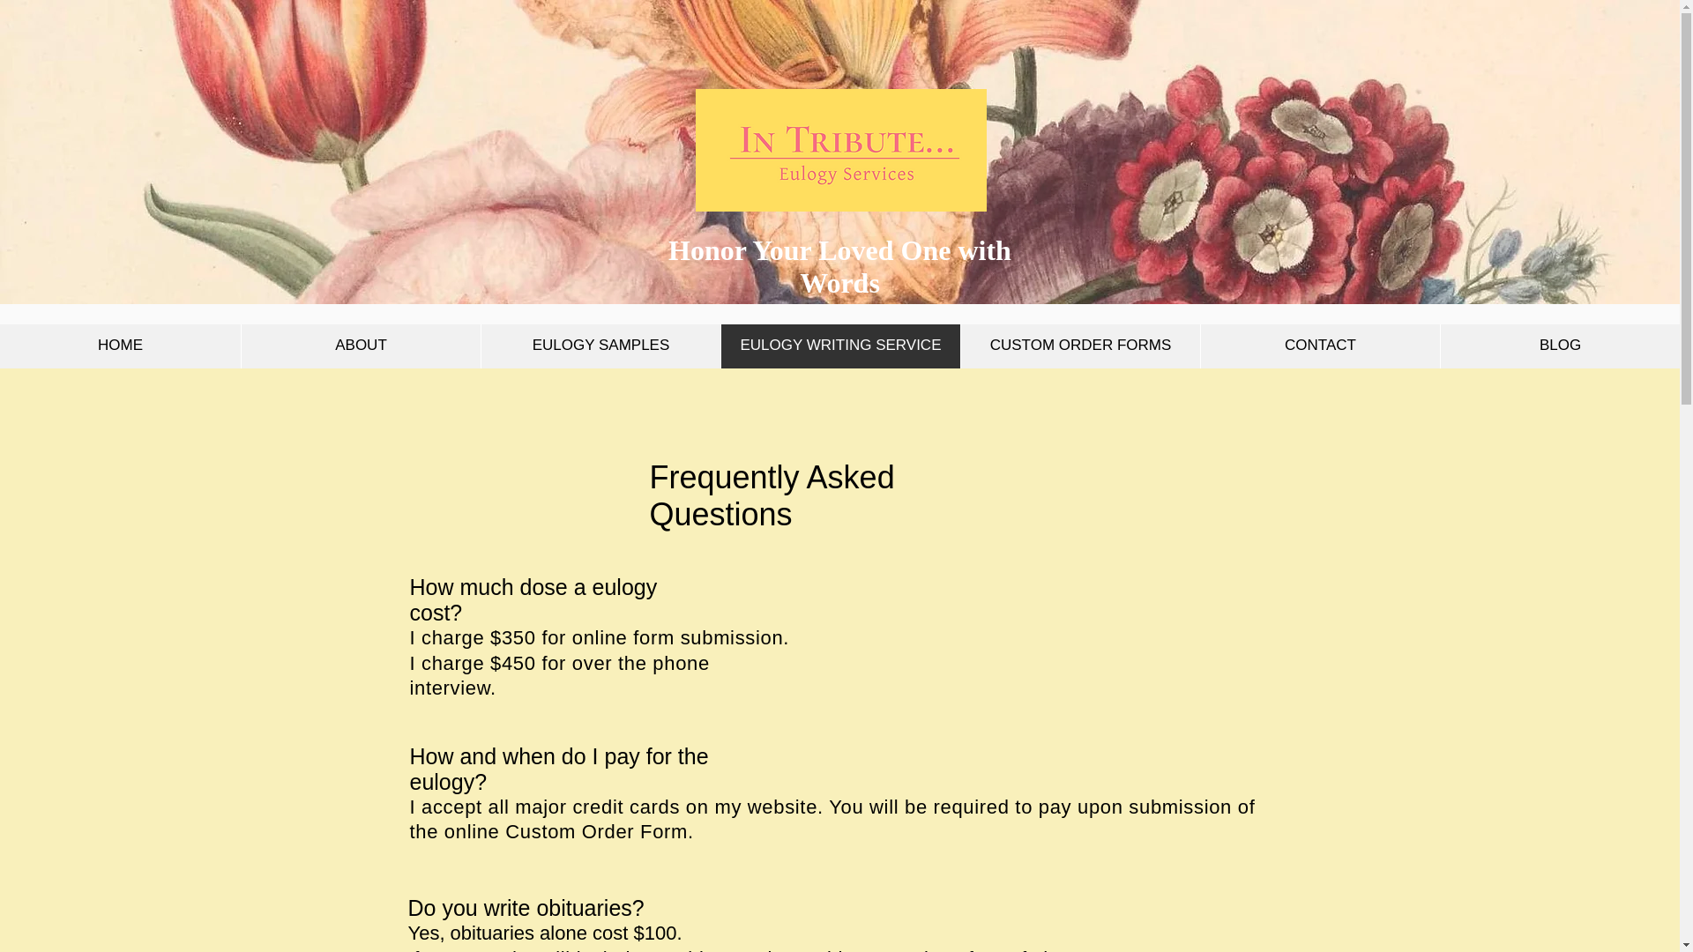  Describe the element at coordinates (1320, 345) in the screenshot. I see `CONTACT` at that location.